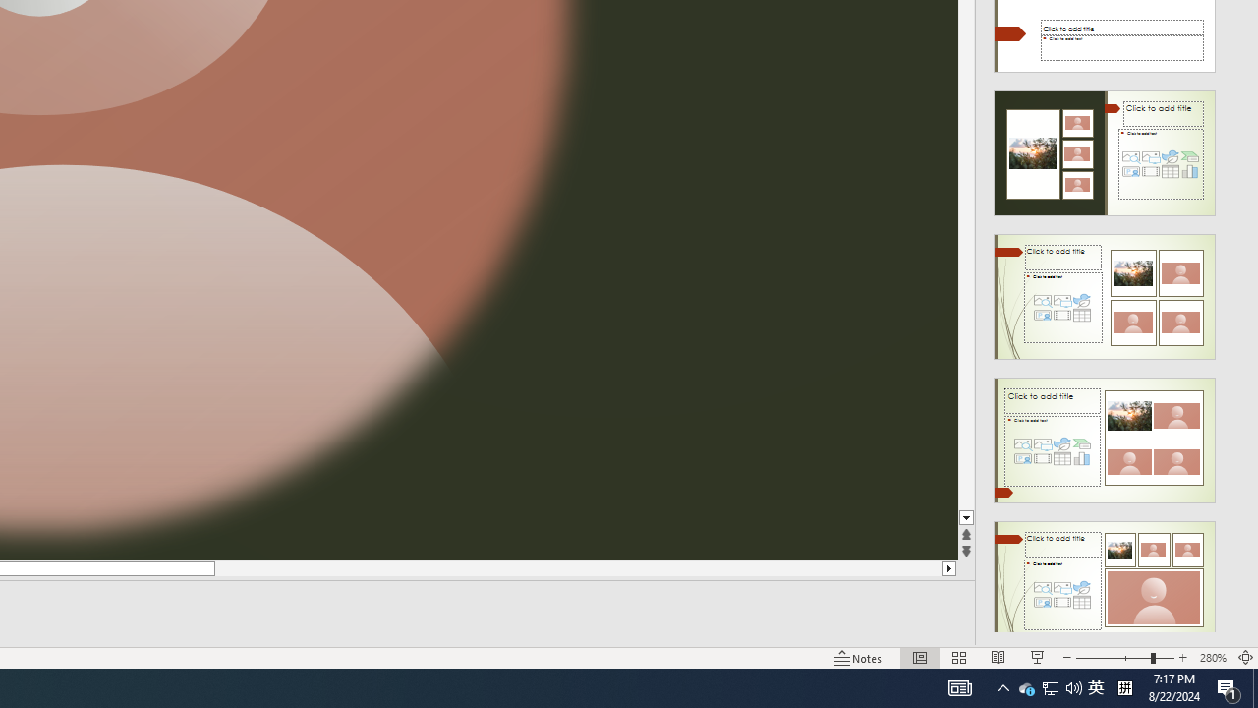 Image resolution: width=1258 pixels, height=708 pixels. I want to click on Page down, so click(967, 279).